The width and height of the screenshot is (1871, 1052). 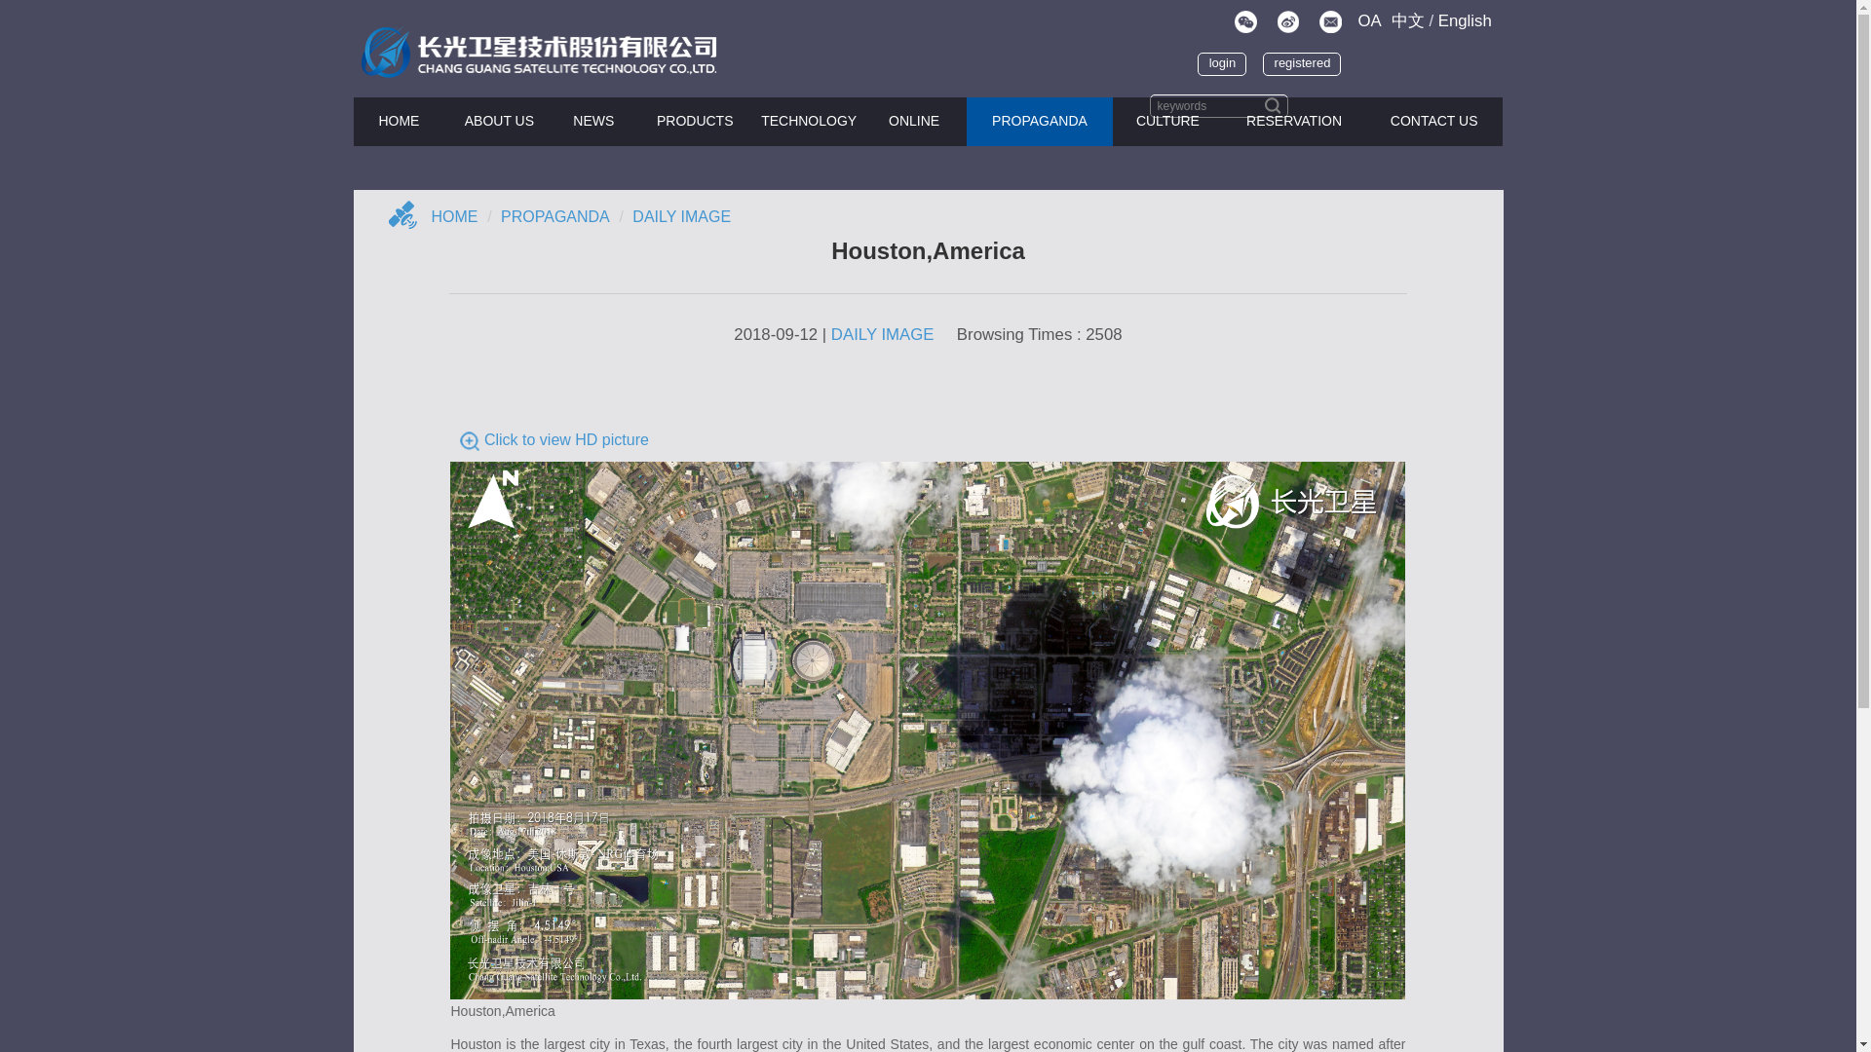 I want to click on ABOUT US, so click(x=499, y=122).